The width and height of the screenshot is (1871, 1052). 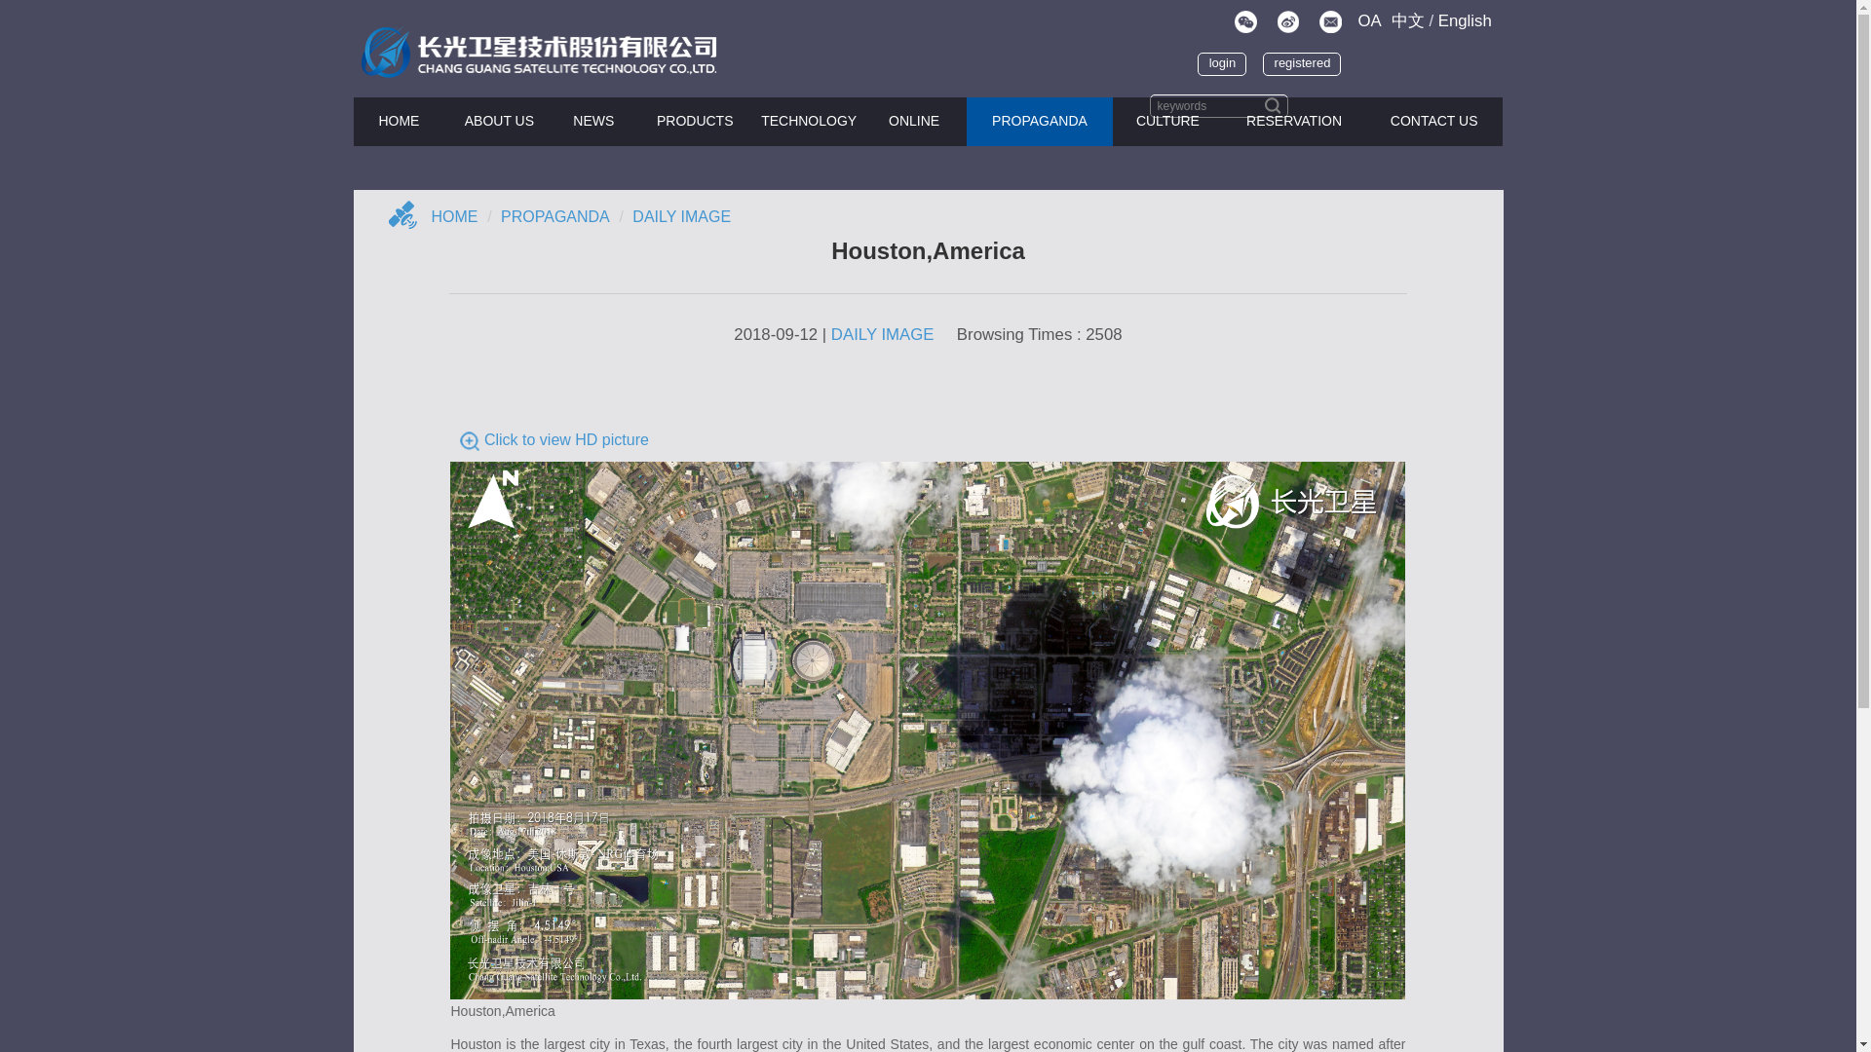 I want to click on ABOUT US, so click(x=499, y=122).